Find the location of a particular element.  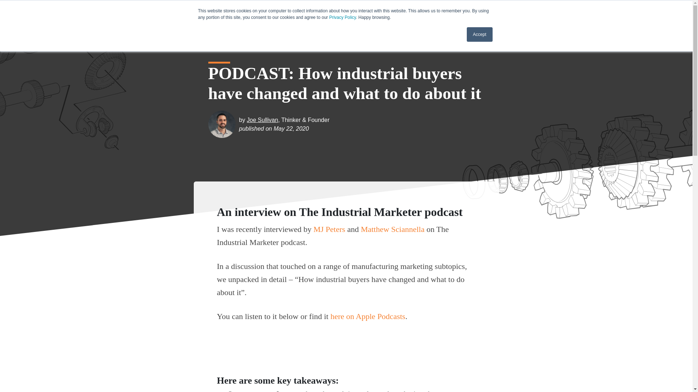

Careers is located at coordinates (305, 12).